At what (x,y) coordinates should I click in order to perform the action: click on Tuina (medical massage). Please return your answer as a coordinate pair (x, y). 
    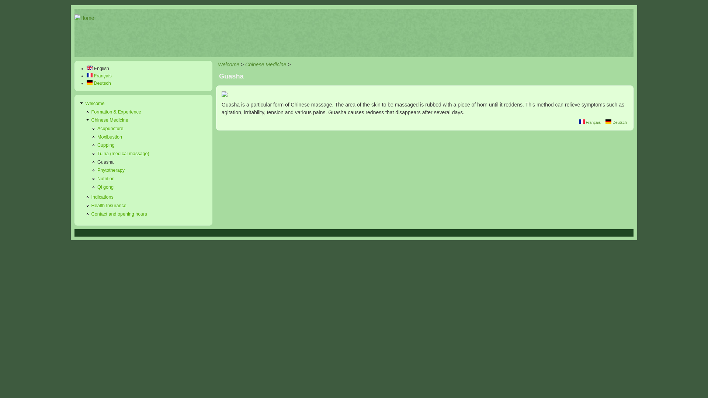
    Looking at the image, I should click on (123, 154).